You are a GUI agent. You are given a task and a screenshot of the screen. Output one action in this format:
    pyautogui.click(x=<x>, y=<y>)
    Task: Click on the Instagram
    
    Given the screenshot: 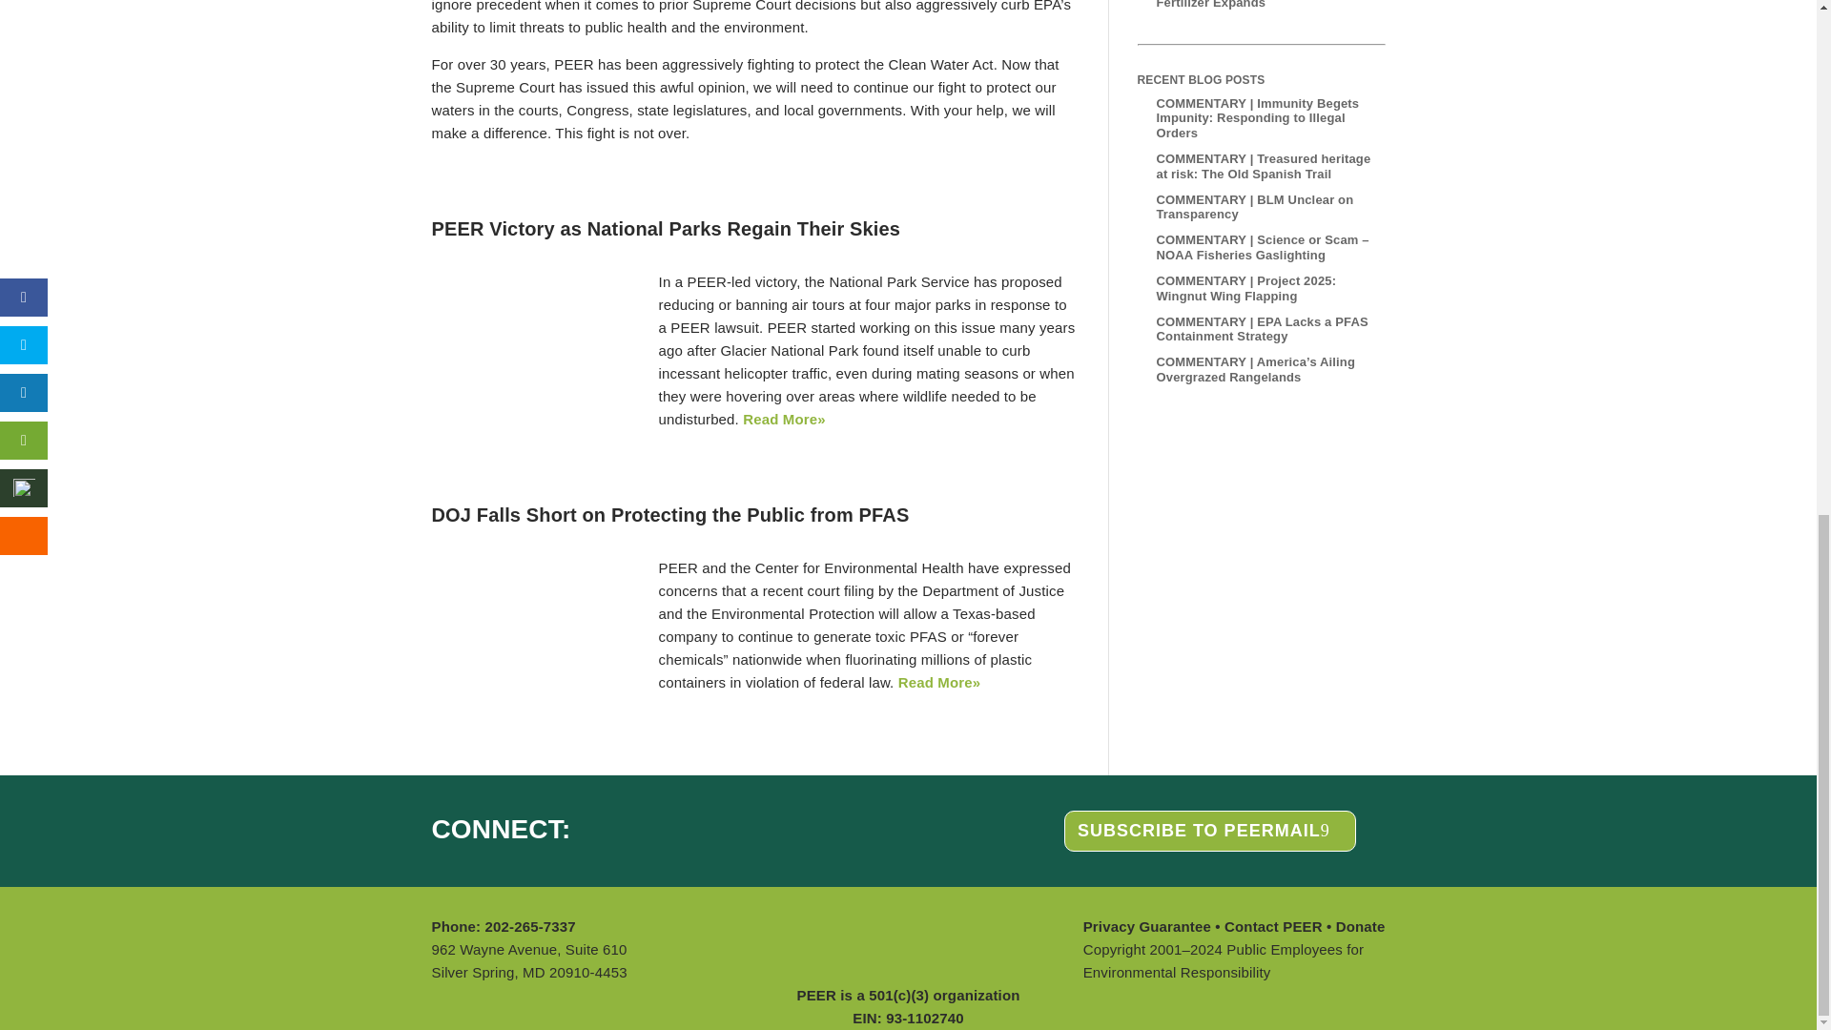 What is the action you would take?
    pyautogui.click(x=608, y=828)
    